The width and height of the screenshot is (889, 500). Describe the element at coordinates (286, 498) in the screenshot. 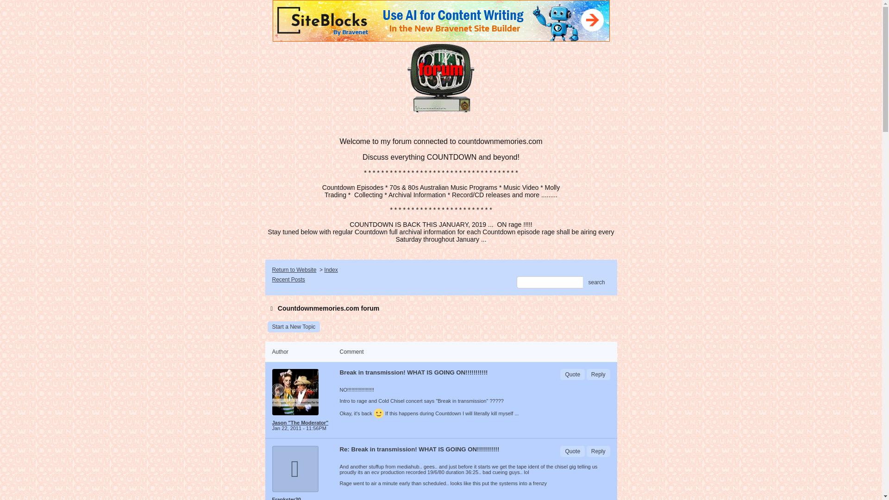

I see `Messages from this User` at that location.